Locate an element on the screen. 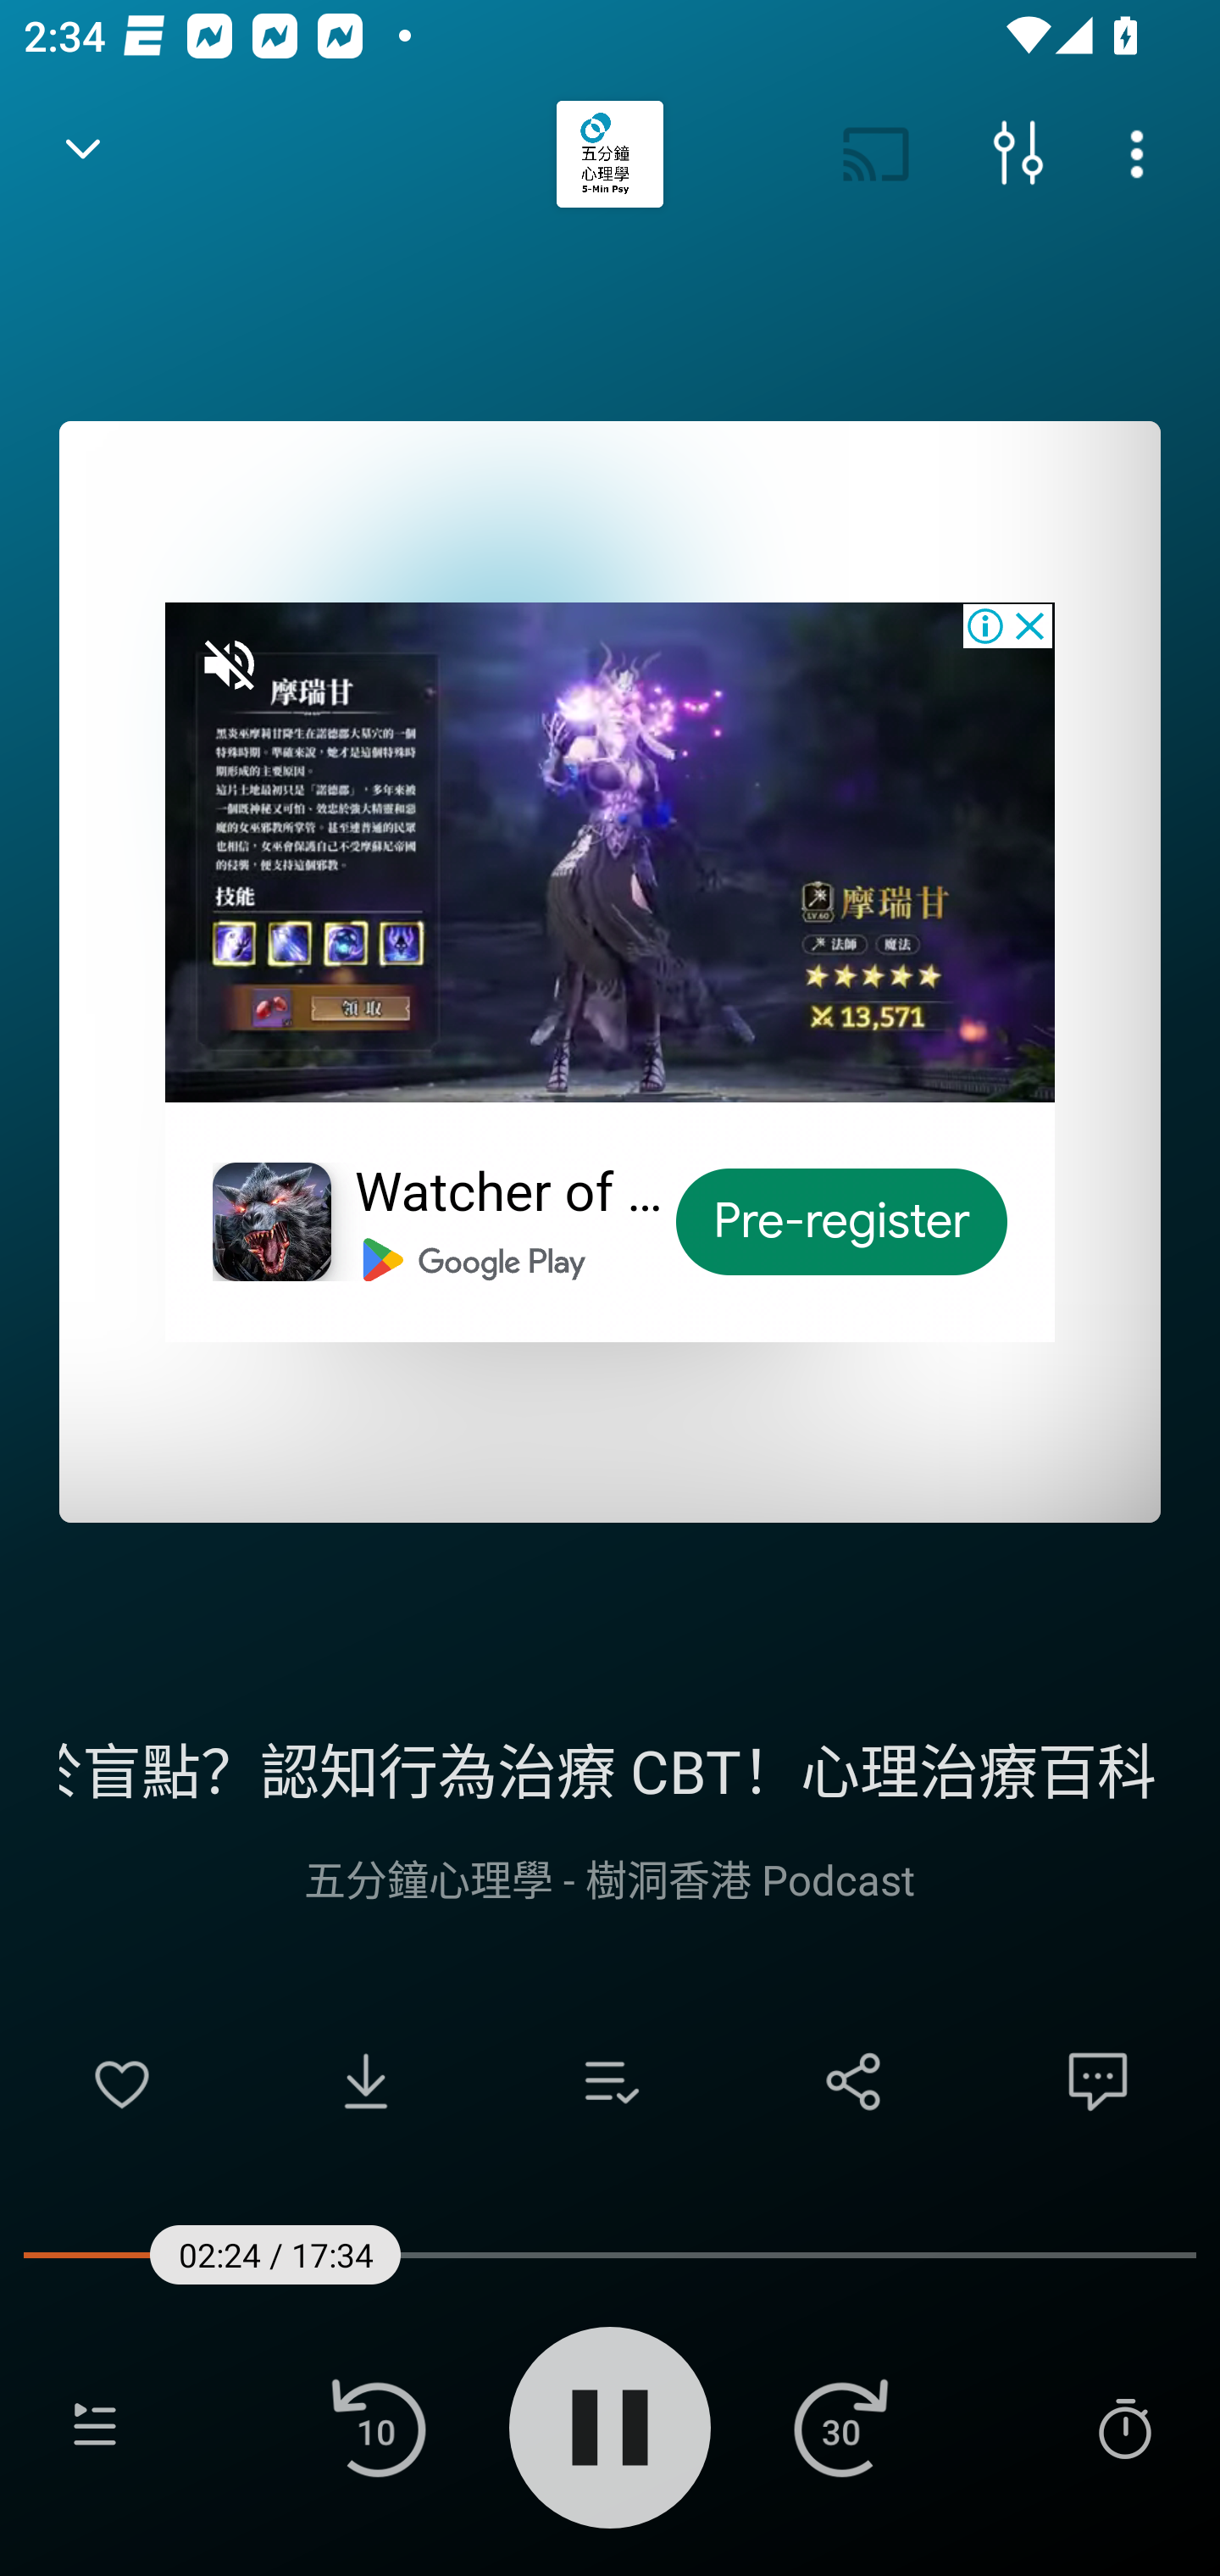 The height and width of the screenshot is (2576, 1220). #PSY｜困擾源於盲點？認知行為治療 CBT！心理治療百科（一）｜#五分鐘心理學 is located at coordinates (610, 1767).